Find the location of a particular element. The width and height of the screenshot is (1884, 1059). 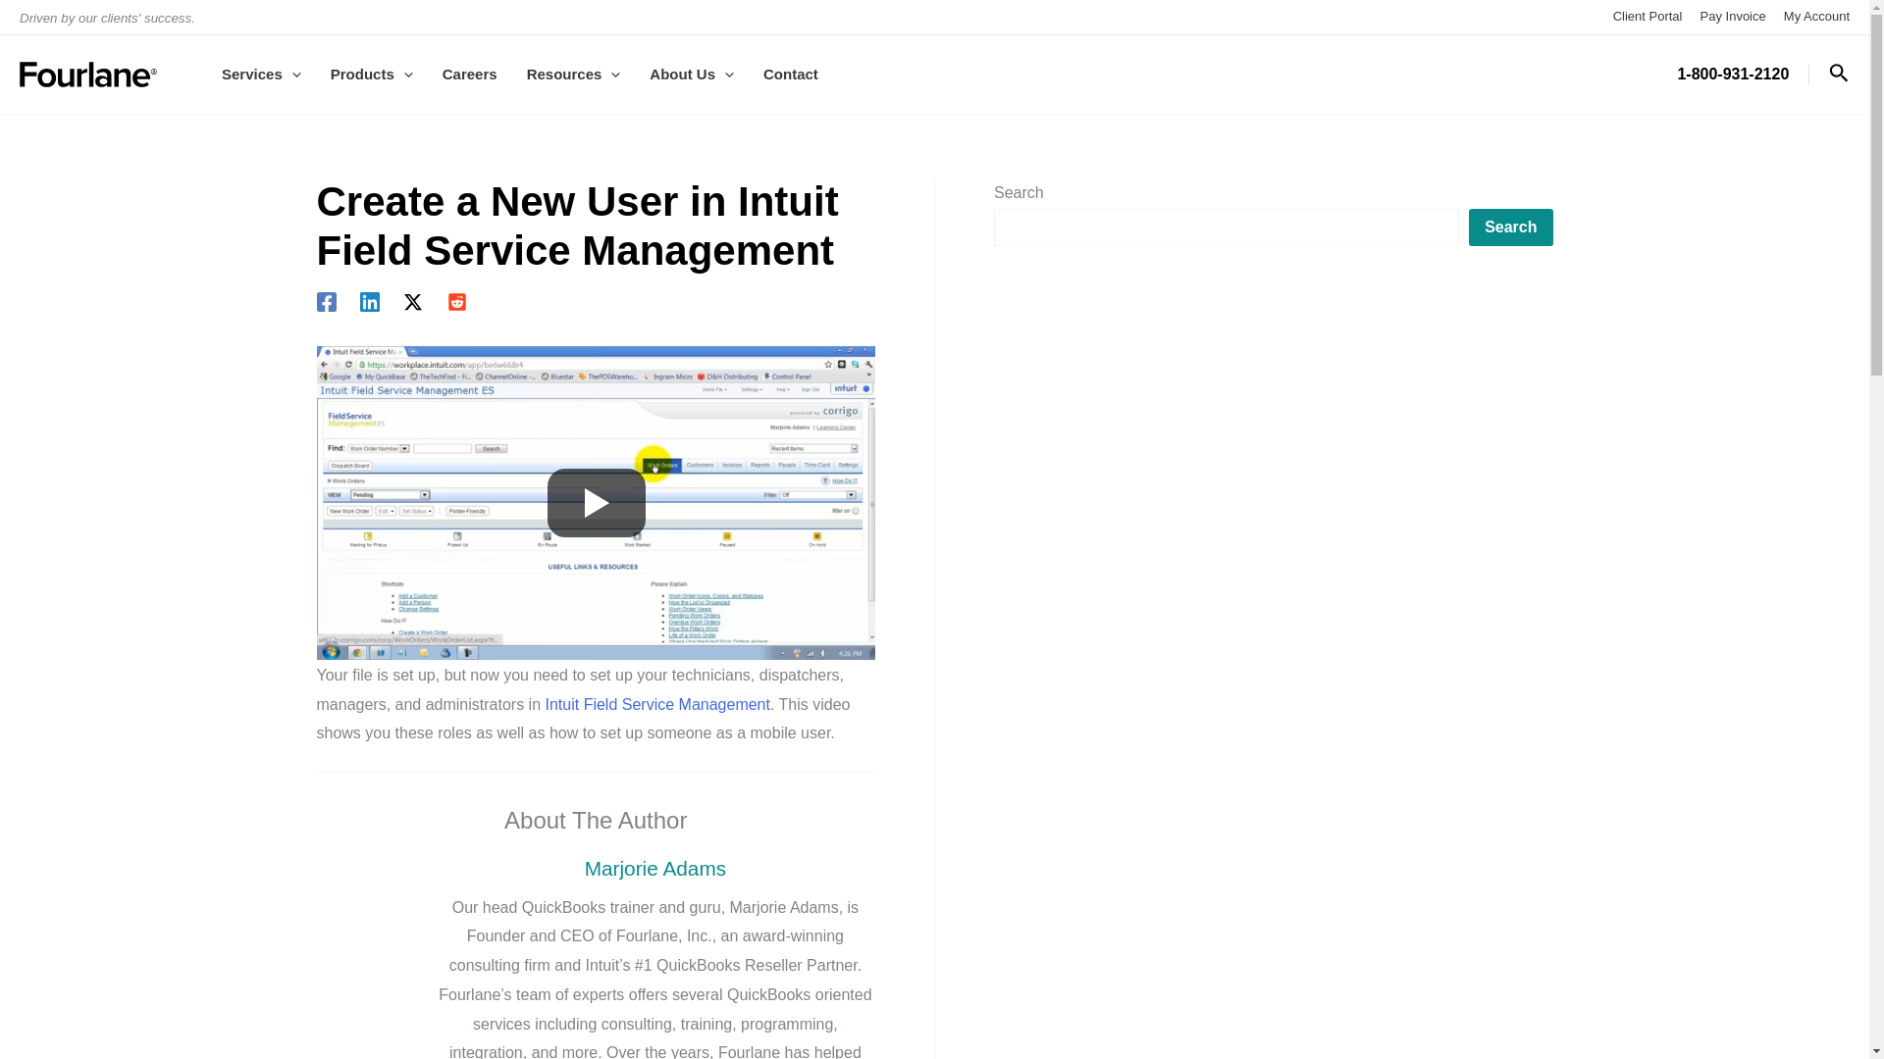

Products is located at coordinates (371, 74).